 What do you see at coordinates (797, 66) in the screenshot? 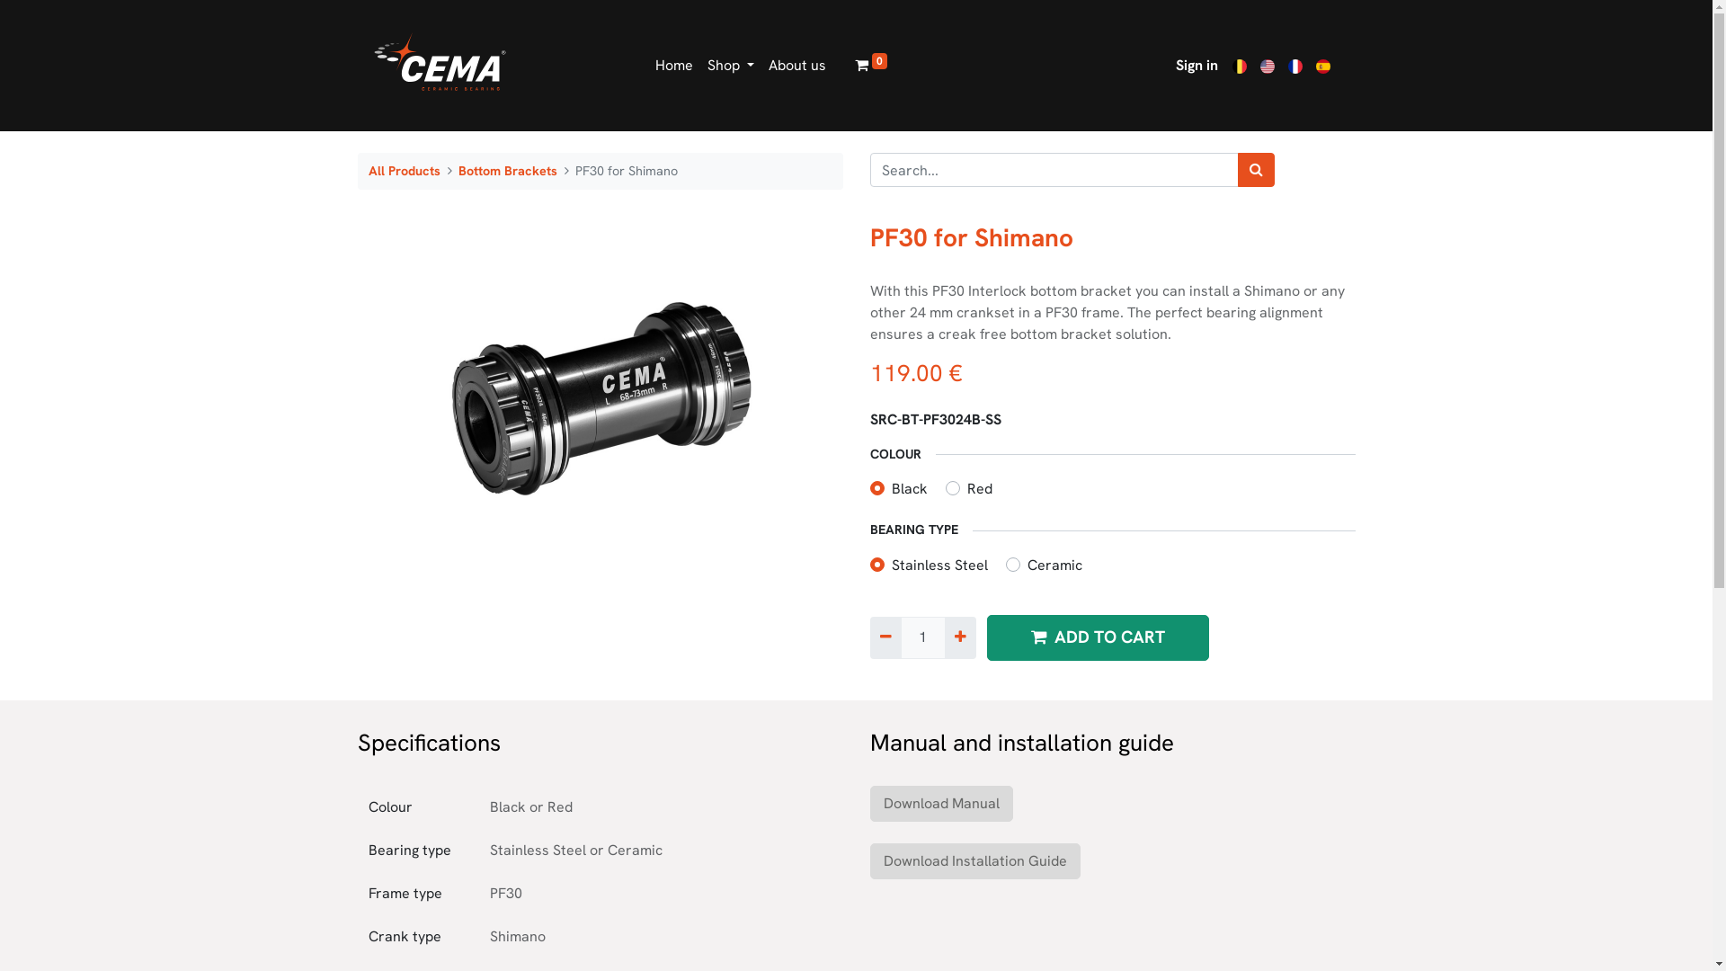
I see `About us` at bounding box center [797, 66].